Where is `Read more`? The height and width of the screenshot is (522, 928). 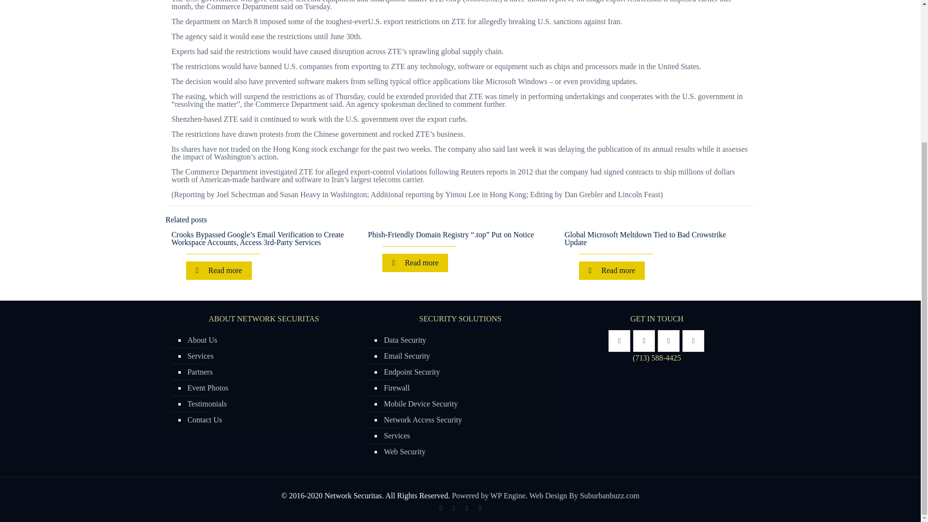
Read more is located at coordinates (218, 271).